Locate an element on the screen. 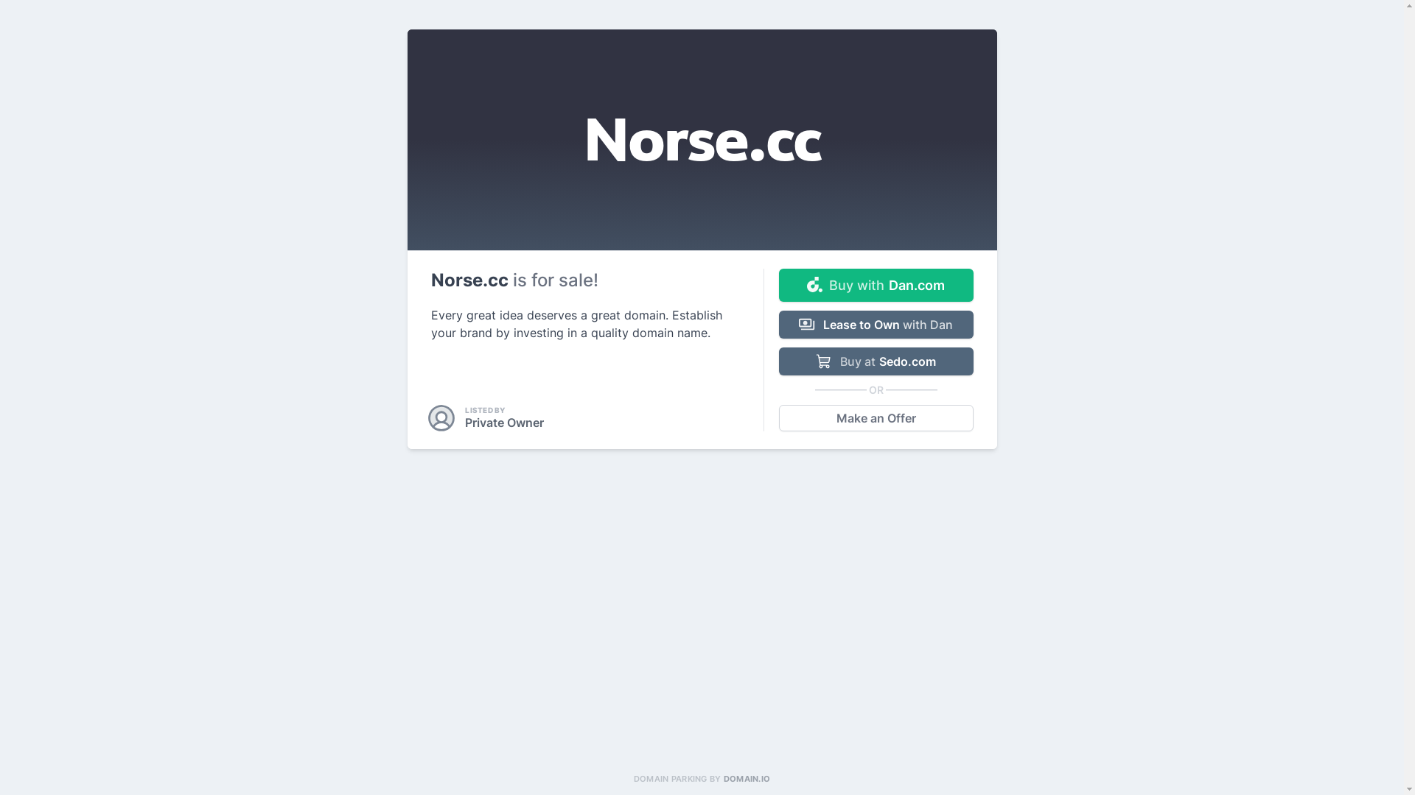  DOMAIN PARKING BY DOMAIN.IO is located at coordinates (702, 779).